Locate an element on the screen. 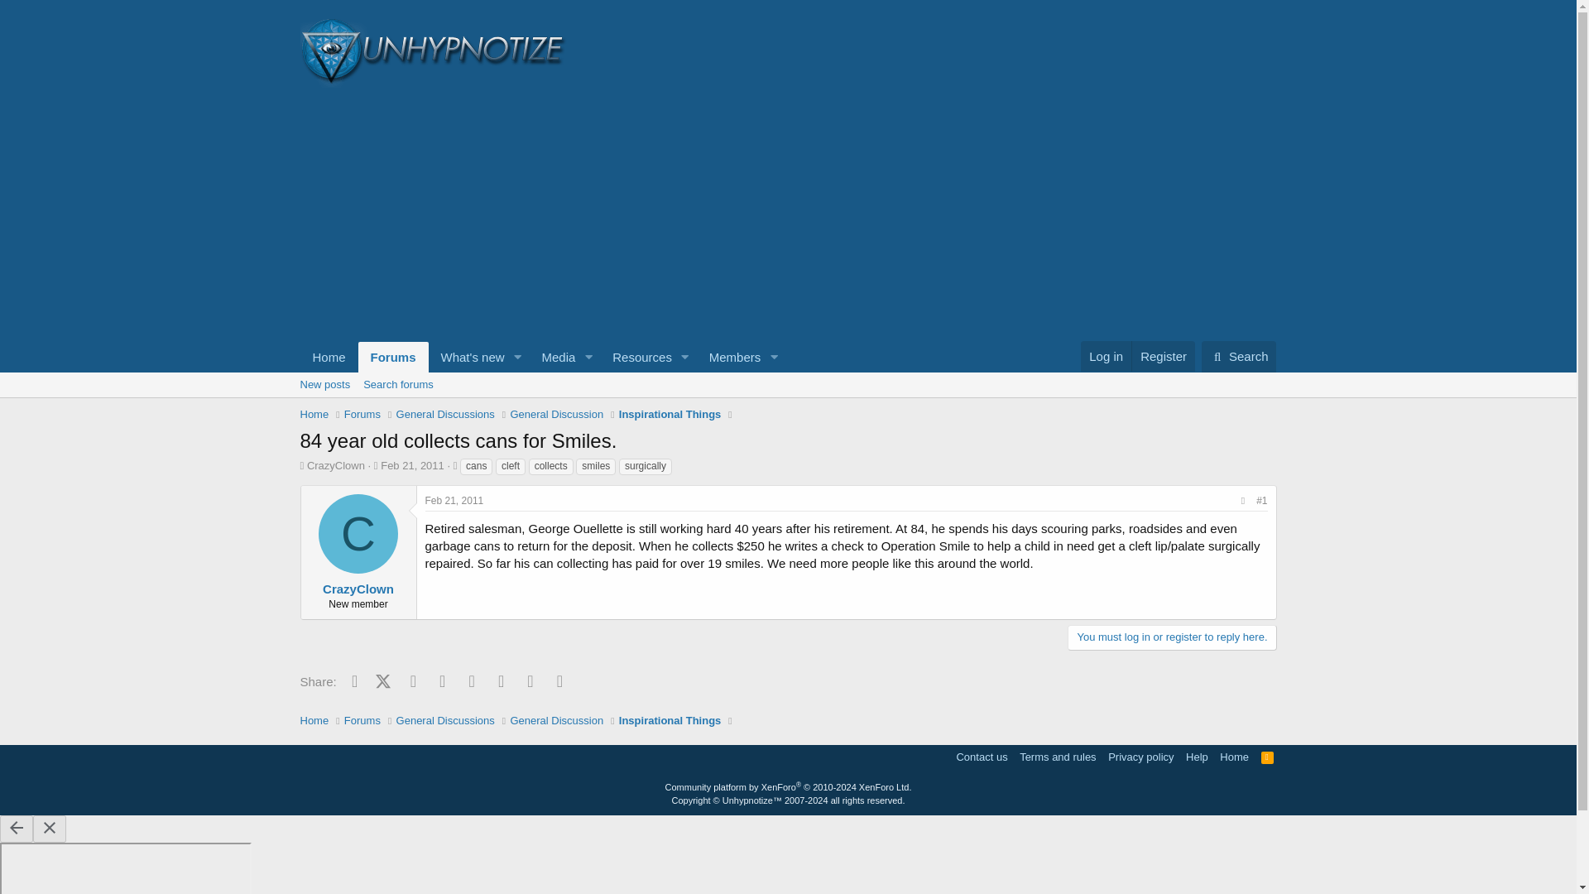 The width and height of the screenshot is (1589, 894). Media is located at coordinates (553, 357).